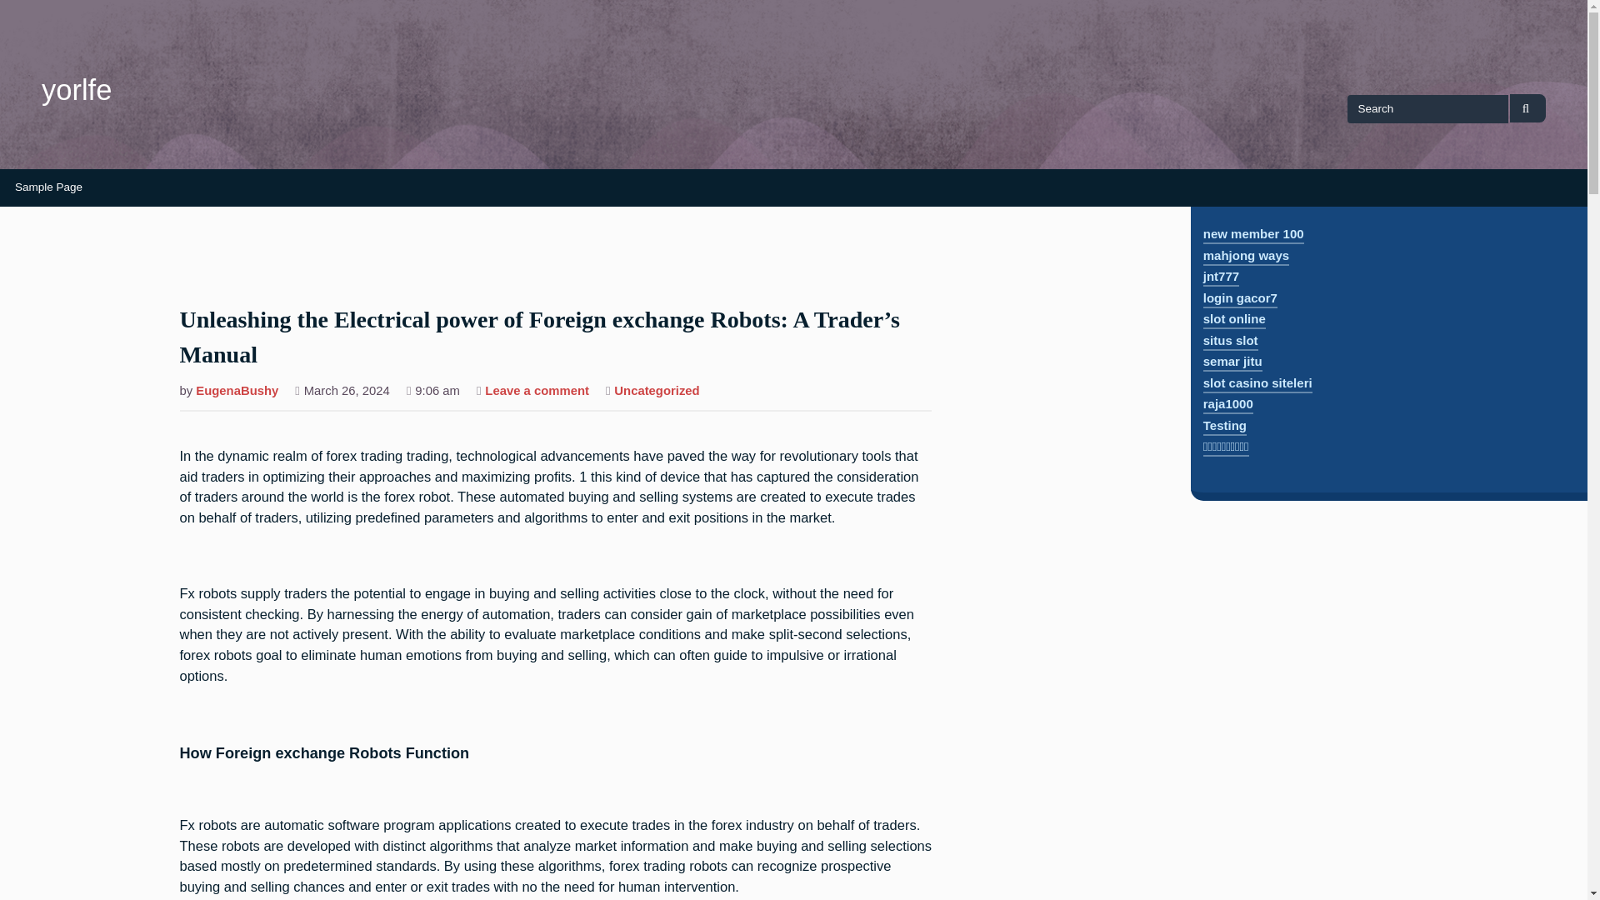 The image size is (1600, 900). Describe the element at coordinates (1230, 342) in the screenshot. I see `situs slot` at that location.